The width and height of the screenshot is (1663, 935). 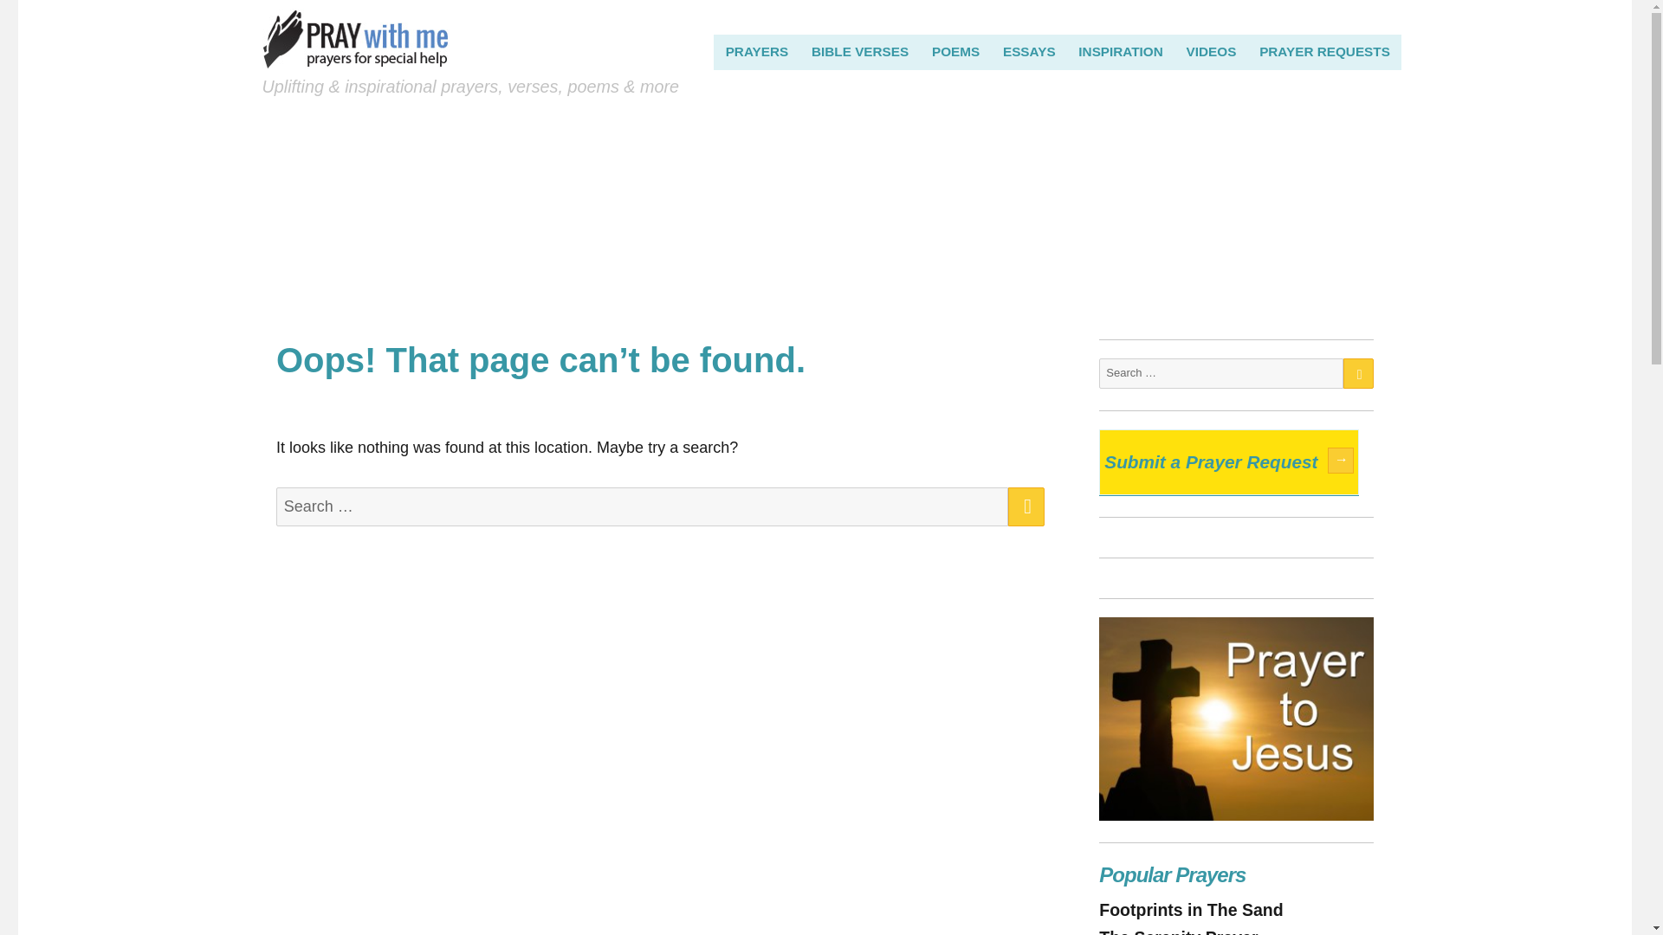 What do you see at coordinates (860, 51) in the screenshot?
I see `BIBLE VERSES` at bounding box center [860, 51].